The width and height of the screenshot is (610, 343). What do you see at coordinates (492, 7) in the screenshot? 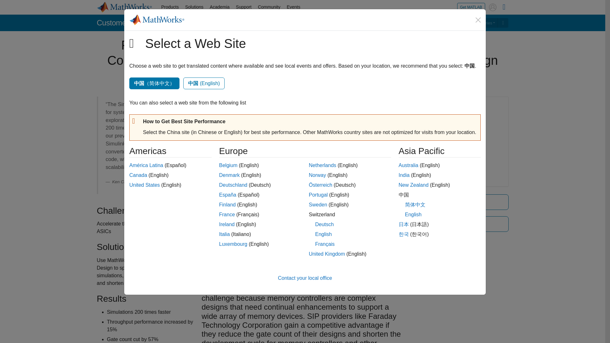
I see `Sign In` at bounding box center [492, 7].